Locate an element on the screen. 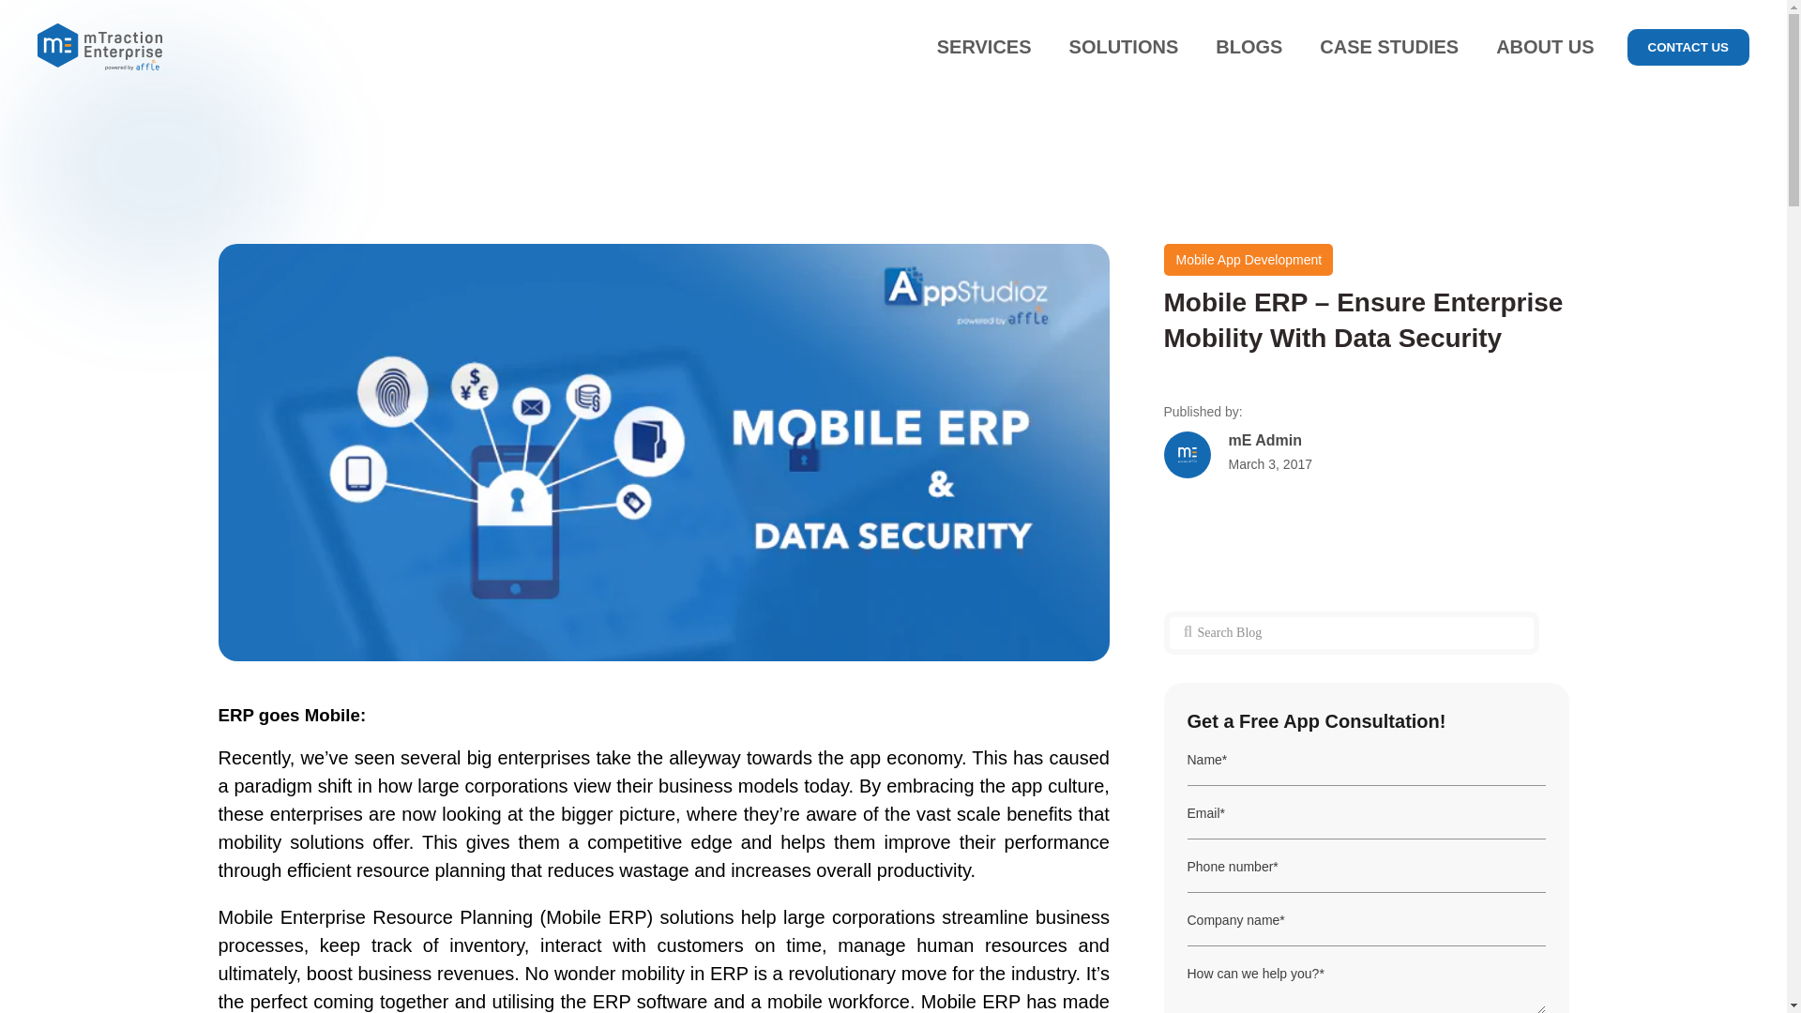  CONTACT US is located at coordinates (1688, 47).